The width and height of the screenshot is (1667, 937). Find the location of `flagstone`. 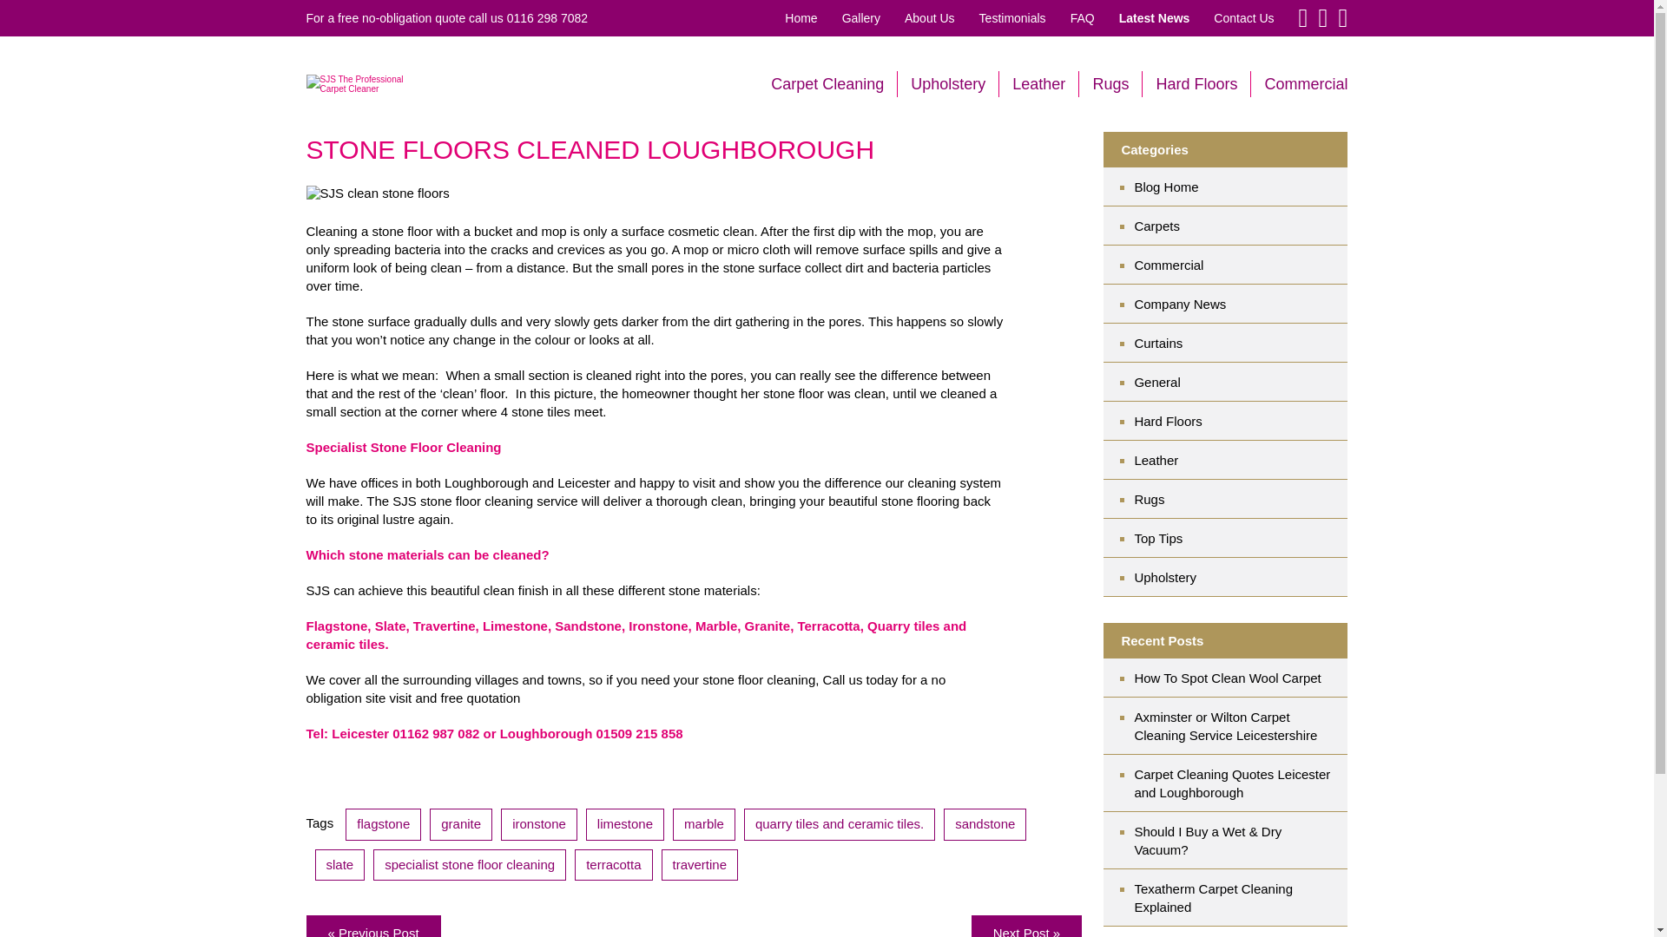

flagstone is located at coordinates (383, 824).